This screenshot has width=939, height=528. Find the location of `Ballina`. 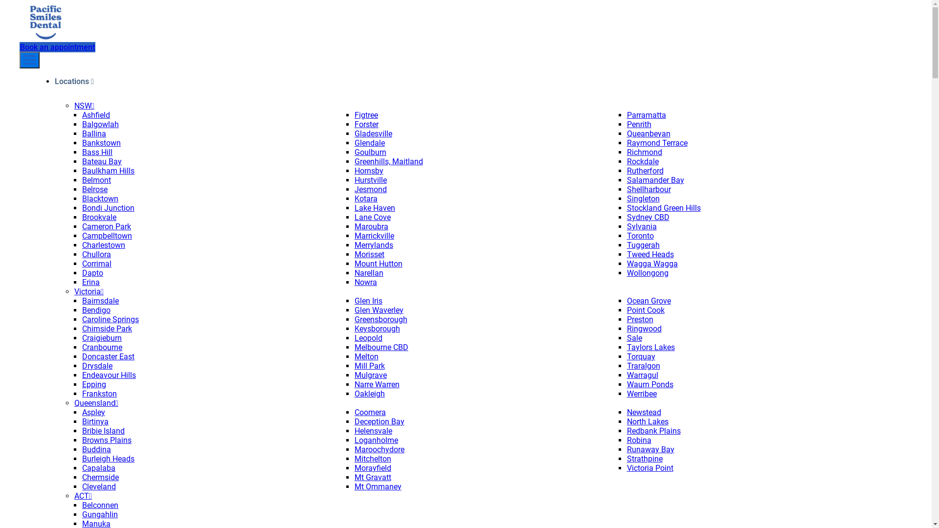

Ballina is located at coordinates (94, 134).